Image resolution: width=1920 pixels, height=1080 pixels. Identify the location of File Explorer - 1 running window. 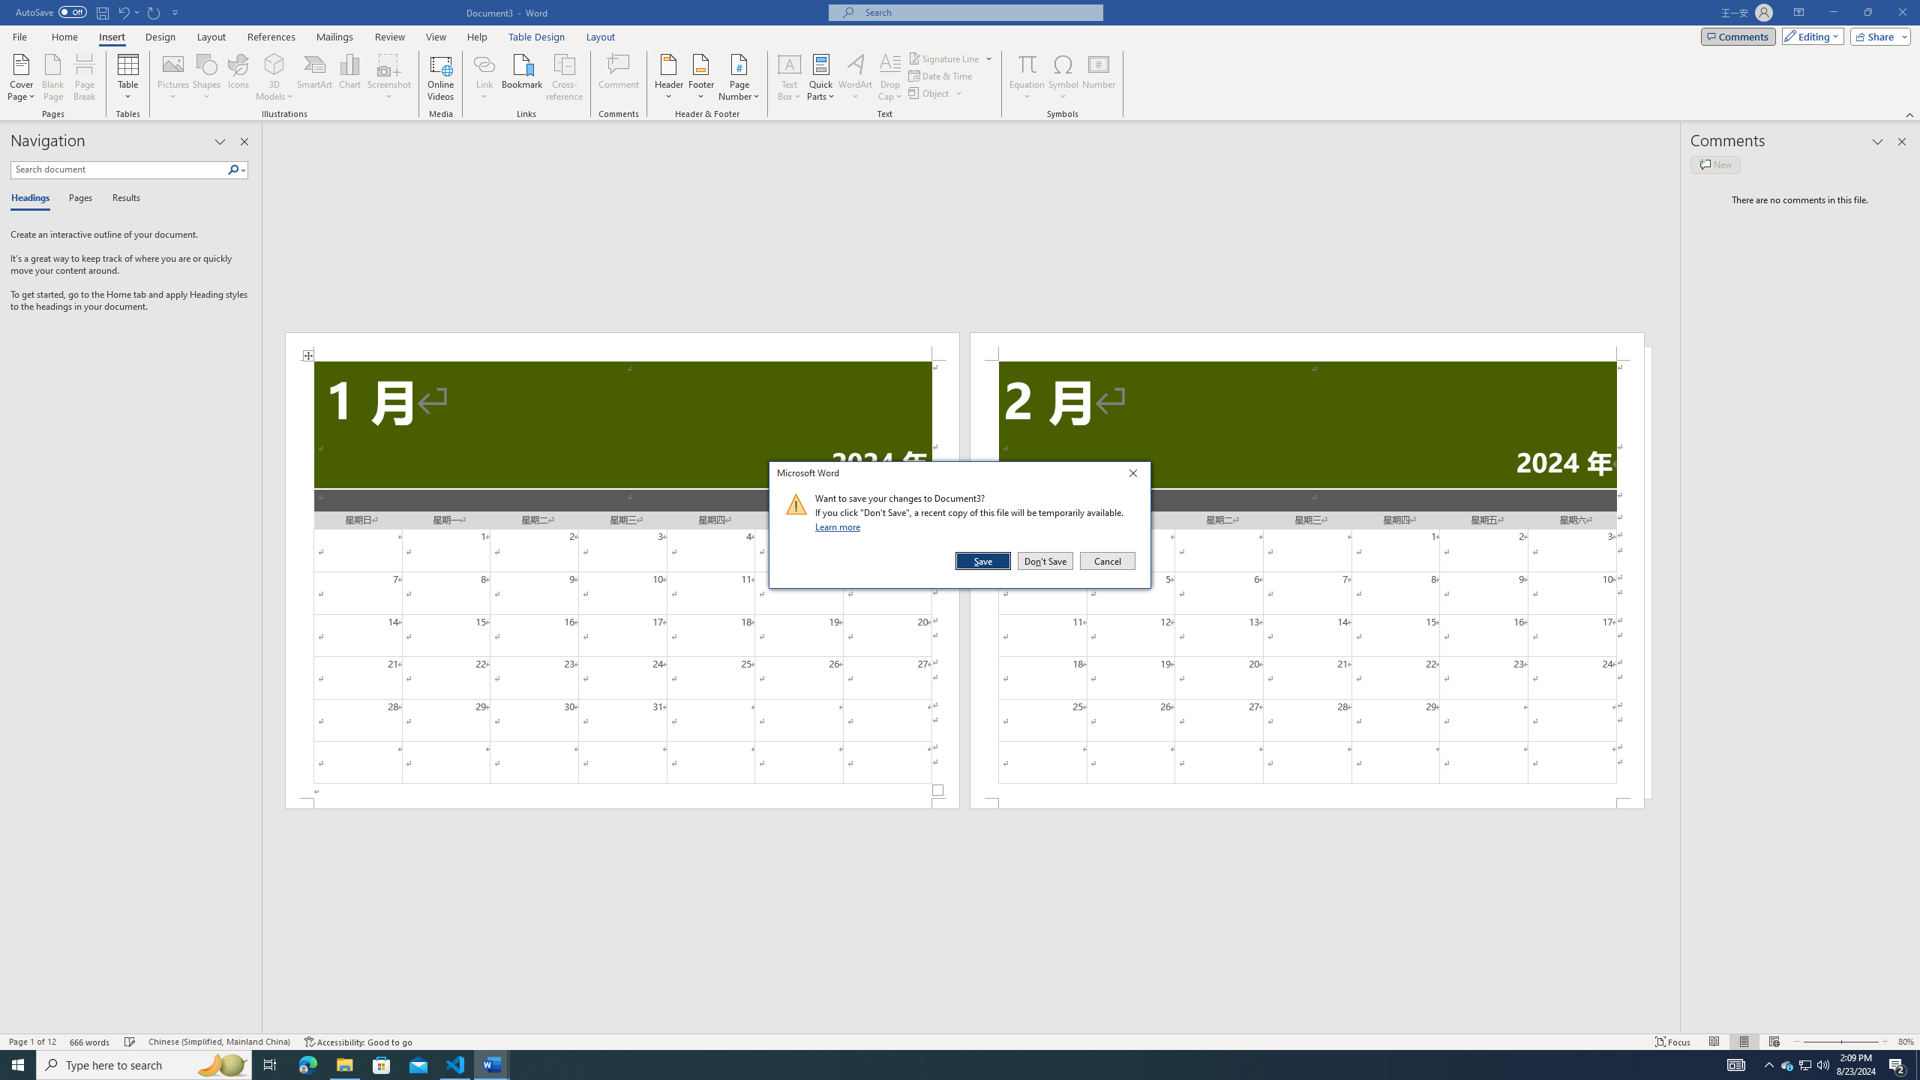
(344, 1065).